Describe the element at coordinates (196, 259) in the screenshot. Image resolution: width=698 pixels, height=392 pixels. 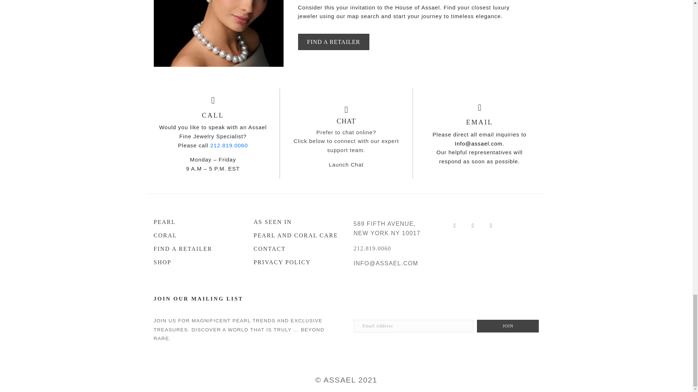
I see `SHOP` at that location.